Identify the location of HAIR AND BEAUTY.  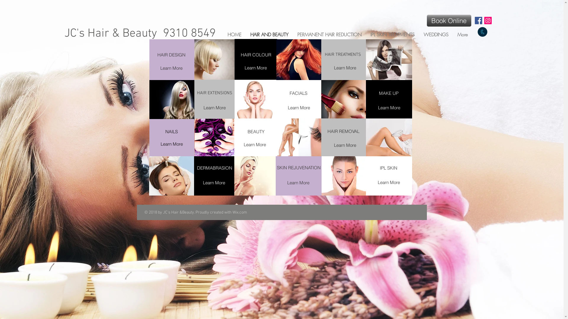
(269, 34).